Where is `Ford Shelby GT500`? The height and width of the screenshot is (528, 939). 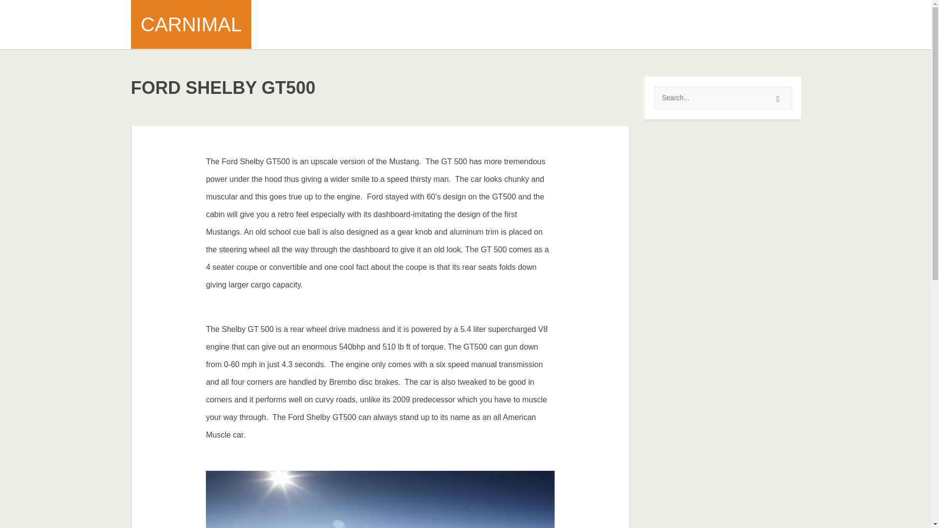
Ford Shelby GT500 is located at coordinates (223, 87).